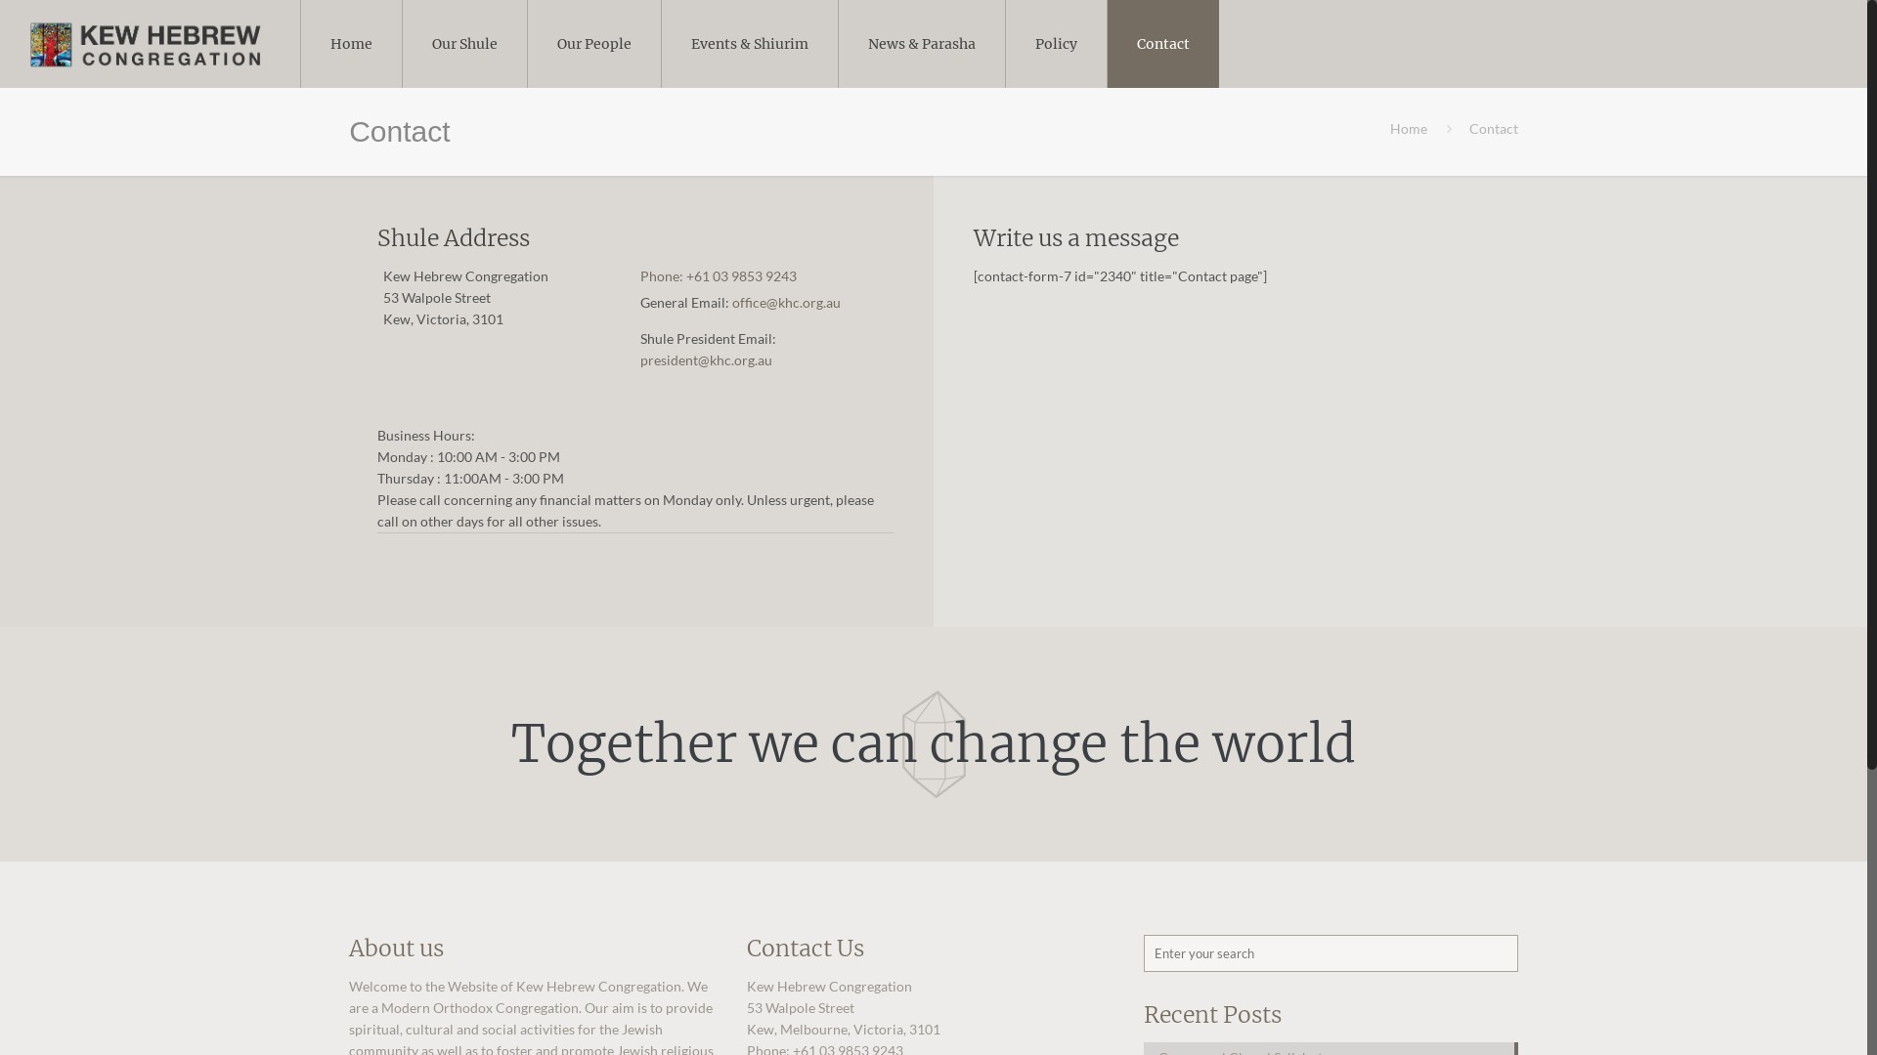 This screenshot has height=1055, width=1877. I want to click on office@khc.org.au, so click(786, 303).